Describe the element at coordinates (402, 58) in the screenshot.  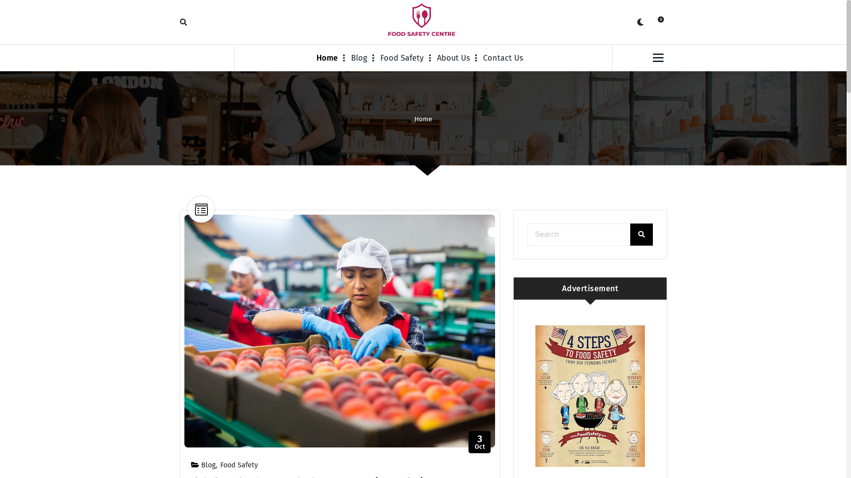
I see `Food Safety` at that location.